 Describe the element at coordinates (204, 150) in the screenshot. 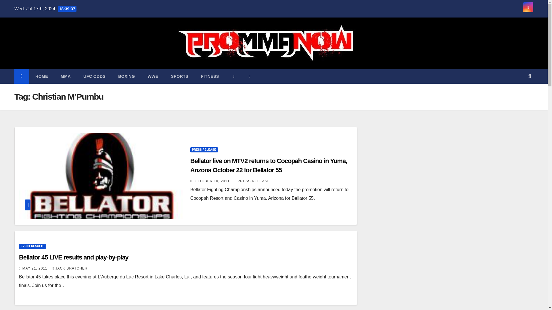

I see `PRESS RELEASE` at that location.